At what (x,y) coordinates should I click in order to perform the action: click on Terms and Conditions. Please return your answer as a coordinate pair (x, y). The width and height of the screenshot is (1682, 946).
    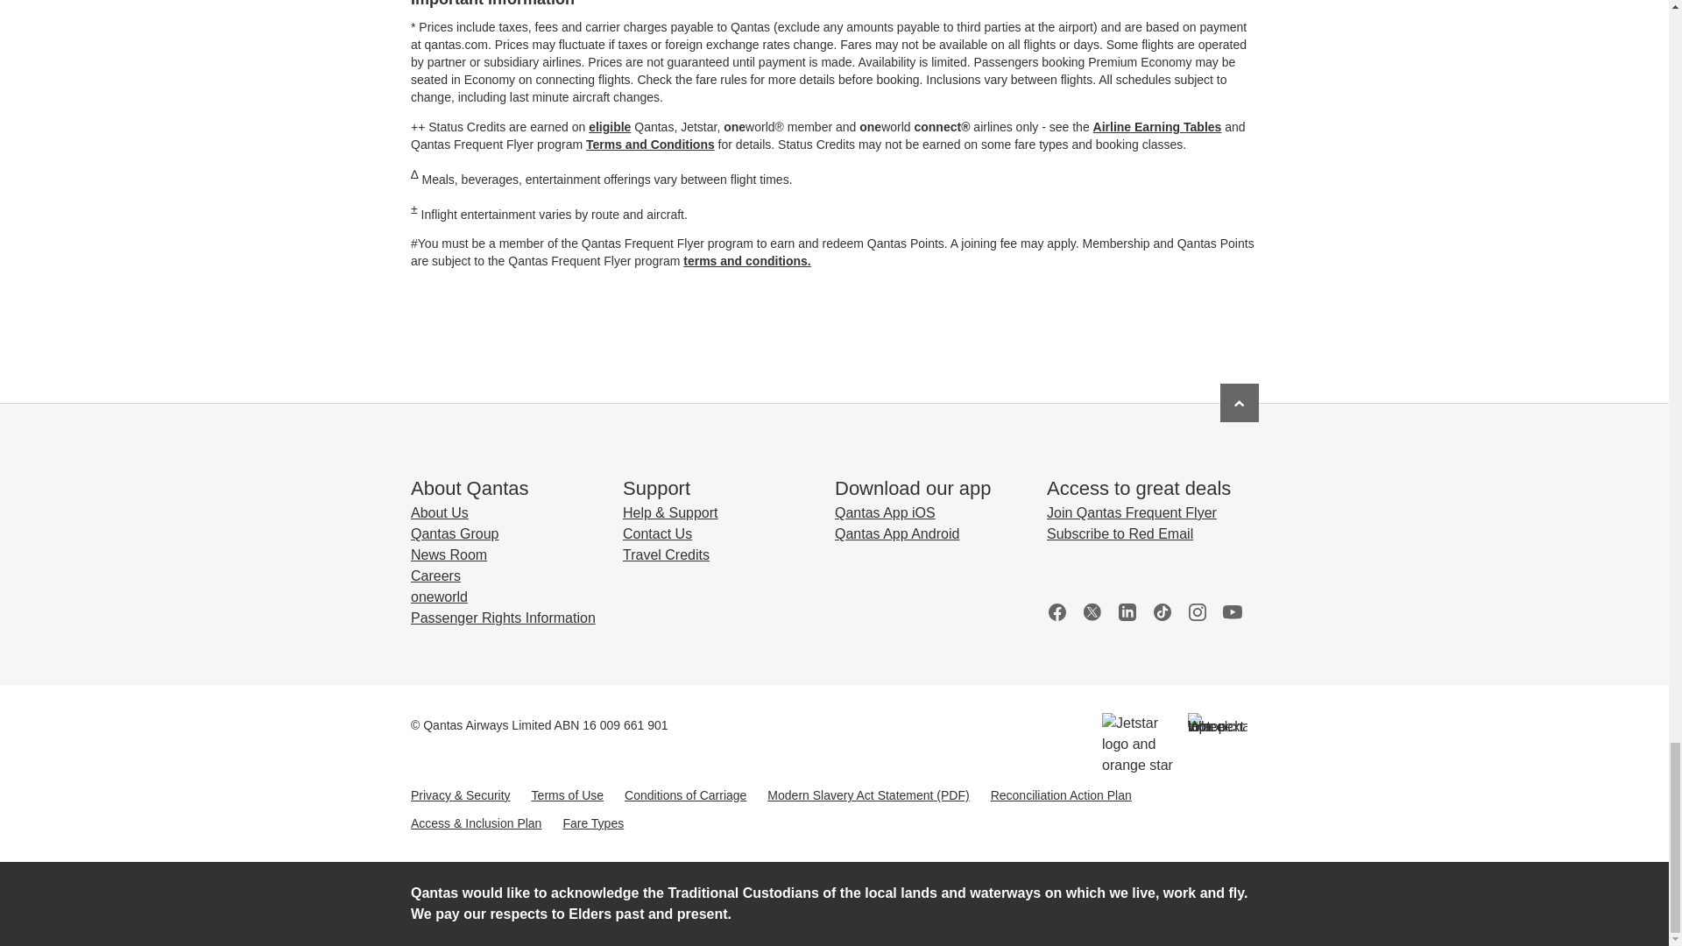
    Looking at the image, I should click on (649, 144).